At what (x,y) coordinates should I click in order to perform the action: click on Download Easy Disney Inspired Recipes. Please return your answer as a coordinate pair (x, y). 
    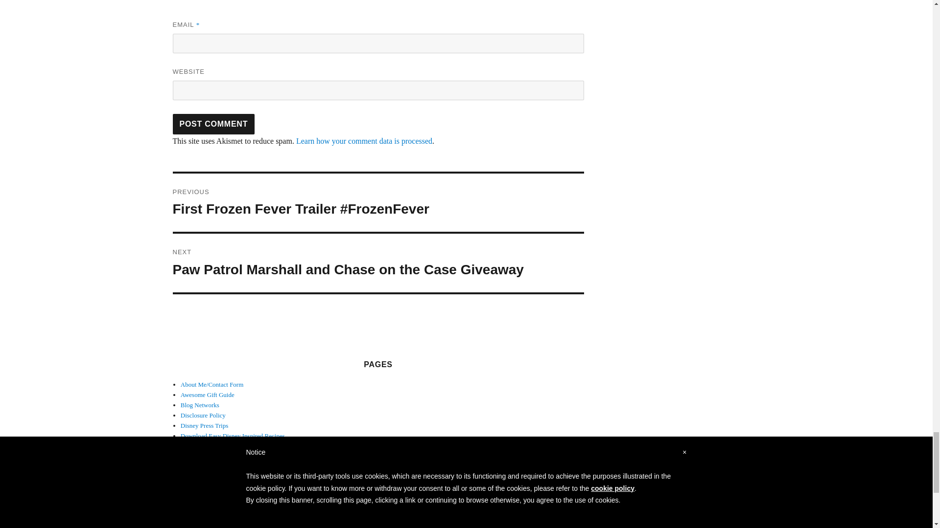
    Looking at the image, I should click on (232, 436).